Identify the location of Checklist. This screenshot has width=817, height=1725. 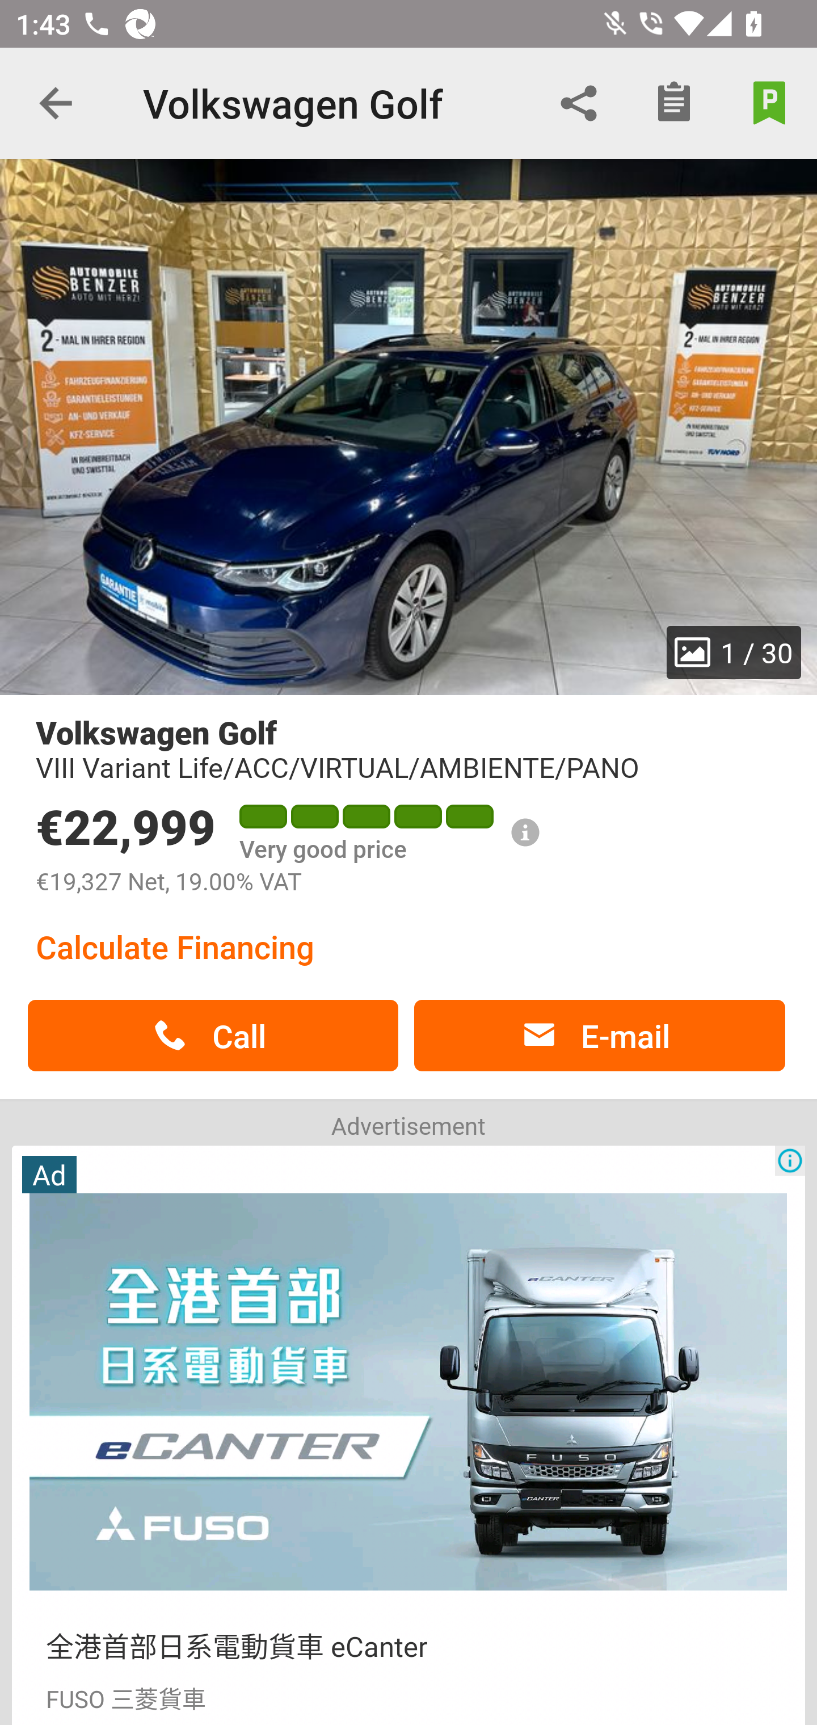
(674, 103).